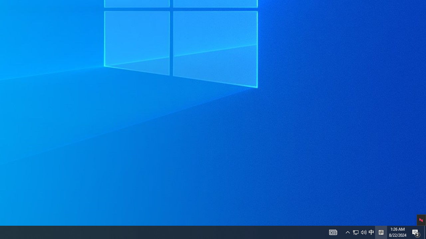  Describe the element at coordinates (356, 232) in the screenshot. I see `User Promoted Notification Area` at that location.